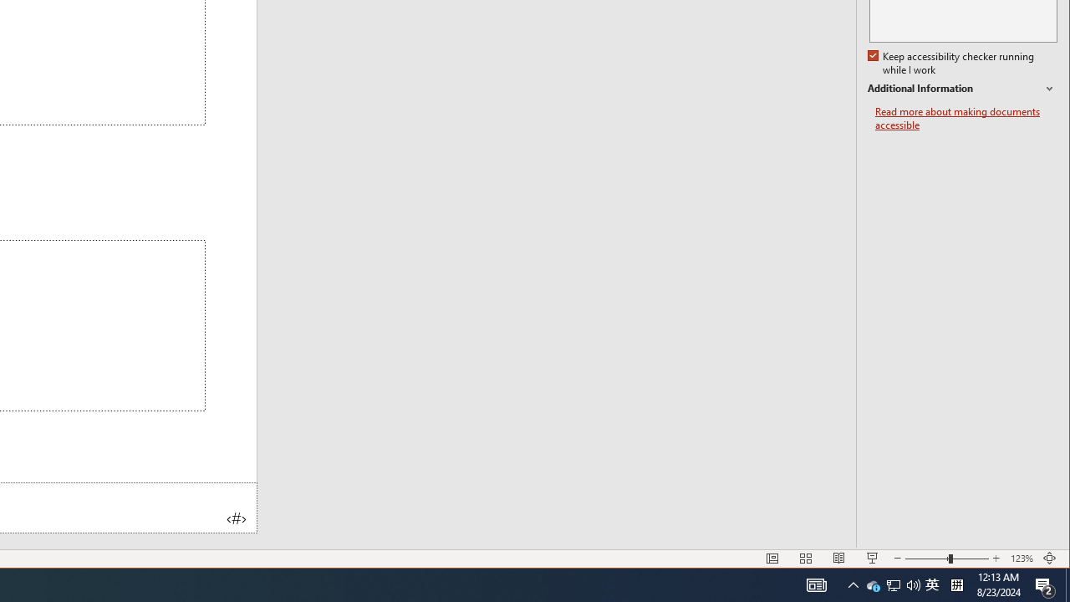 Image resolution: width=1070 pixels, height=602 pixels. I want to click on Read more about making documents accessible, so click(894, 585).